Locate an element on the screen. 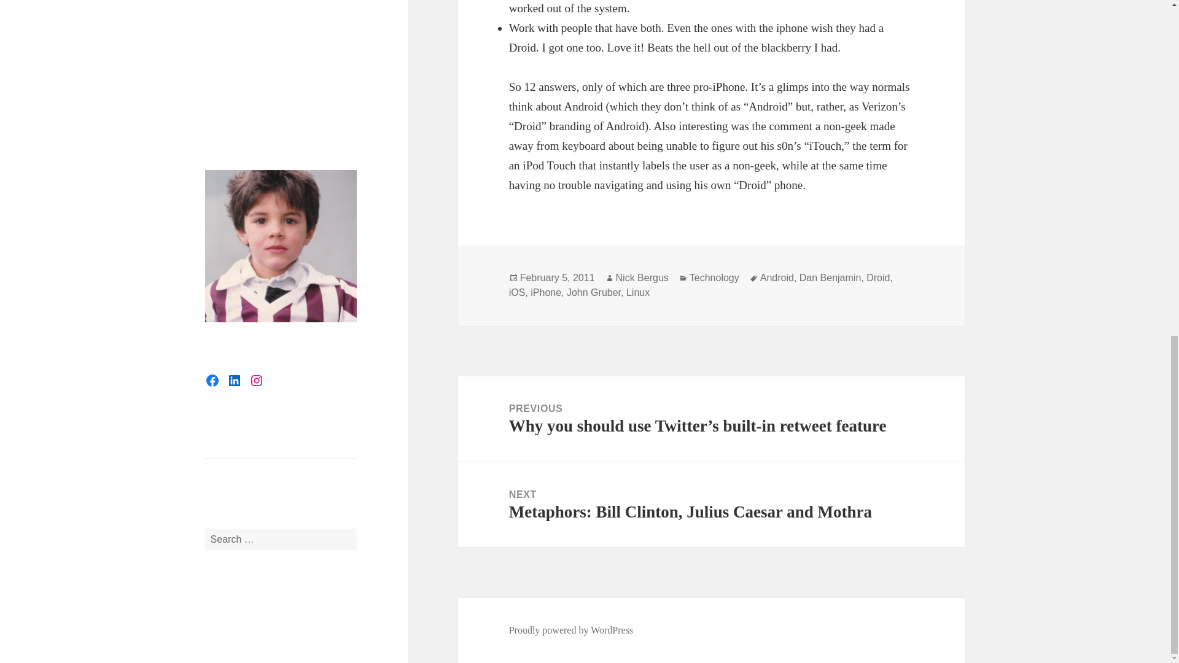 The width and height of the screenshot is (1179, 663). Android is located at coordinates (777, 277).